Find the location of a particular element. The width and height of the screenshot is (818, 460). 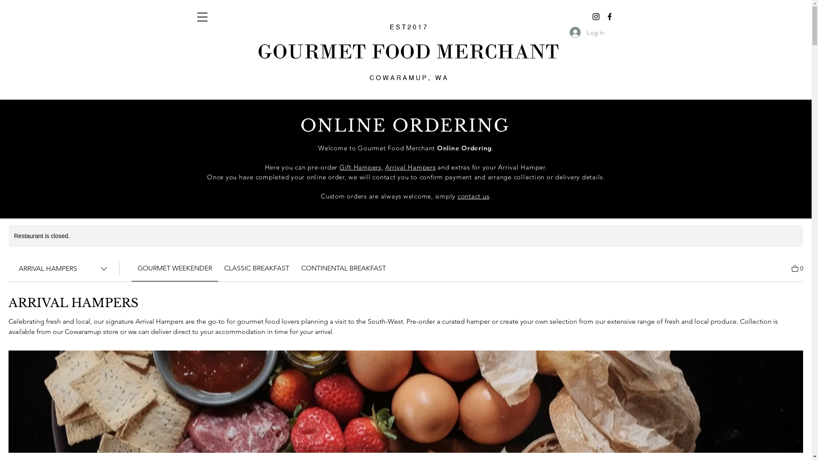

Arrival Hampers is located at coordinates (410, 167).